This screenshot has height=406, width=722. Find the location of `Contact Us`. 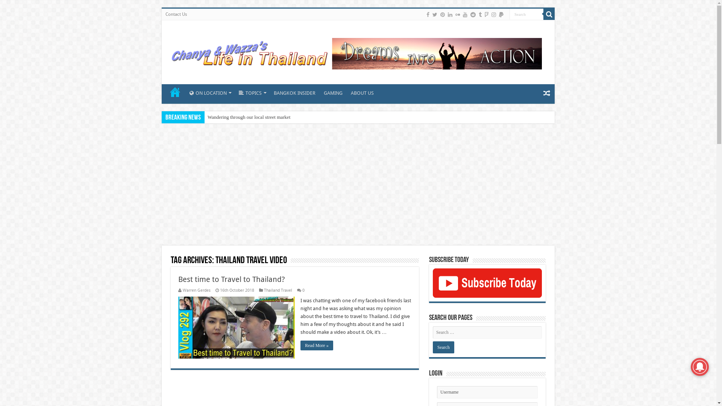

Contact Us is located at coordinates (176, 14).